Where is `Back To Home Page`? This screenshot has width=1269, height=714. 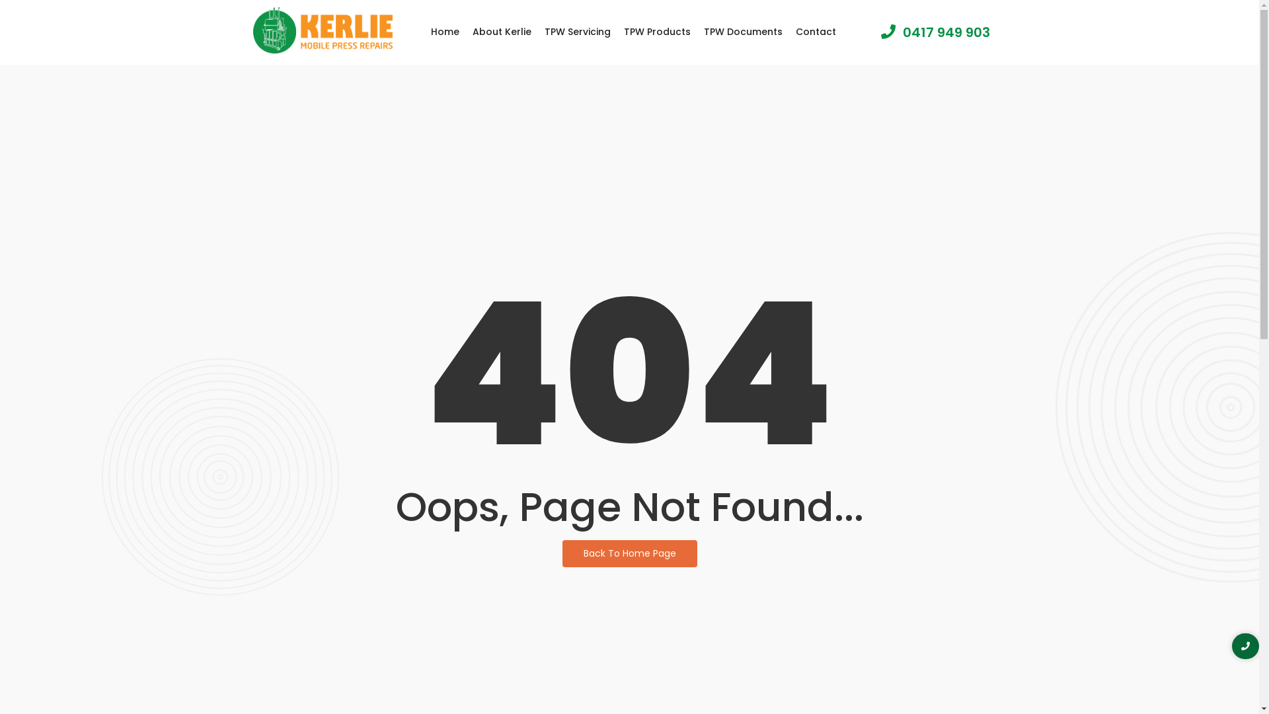 Back To Home Page is located at coordinates (629, 554).